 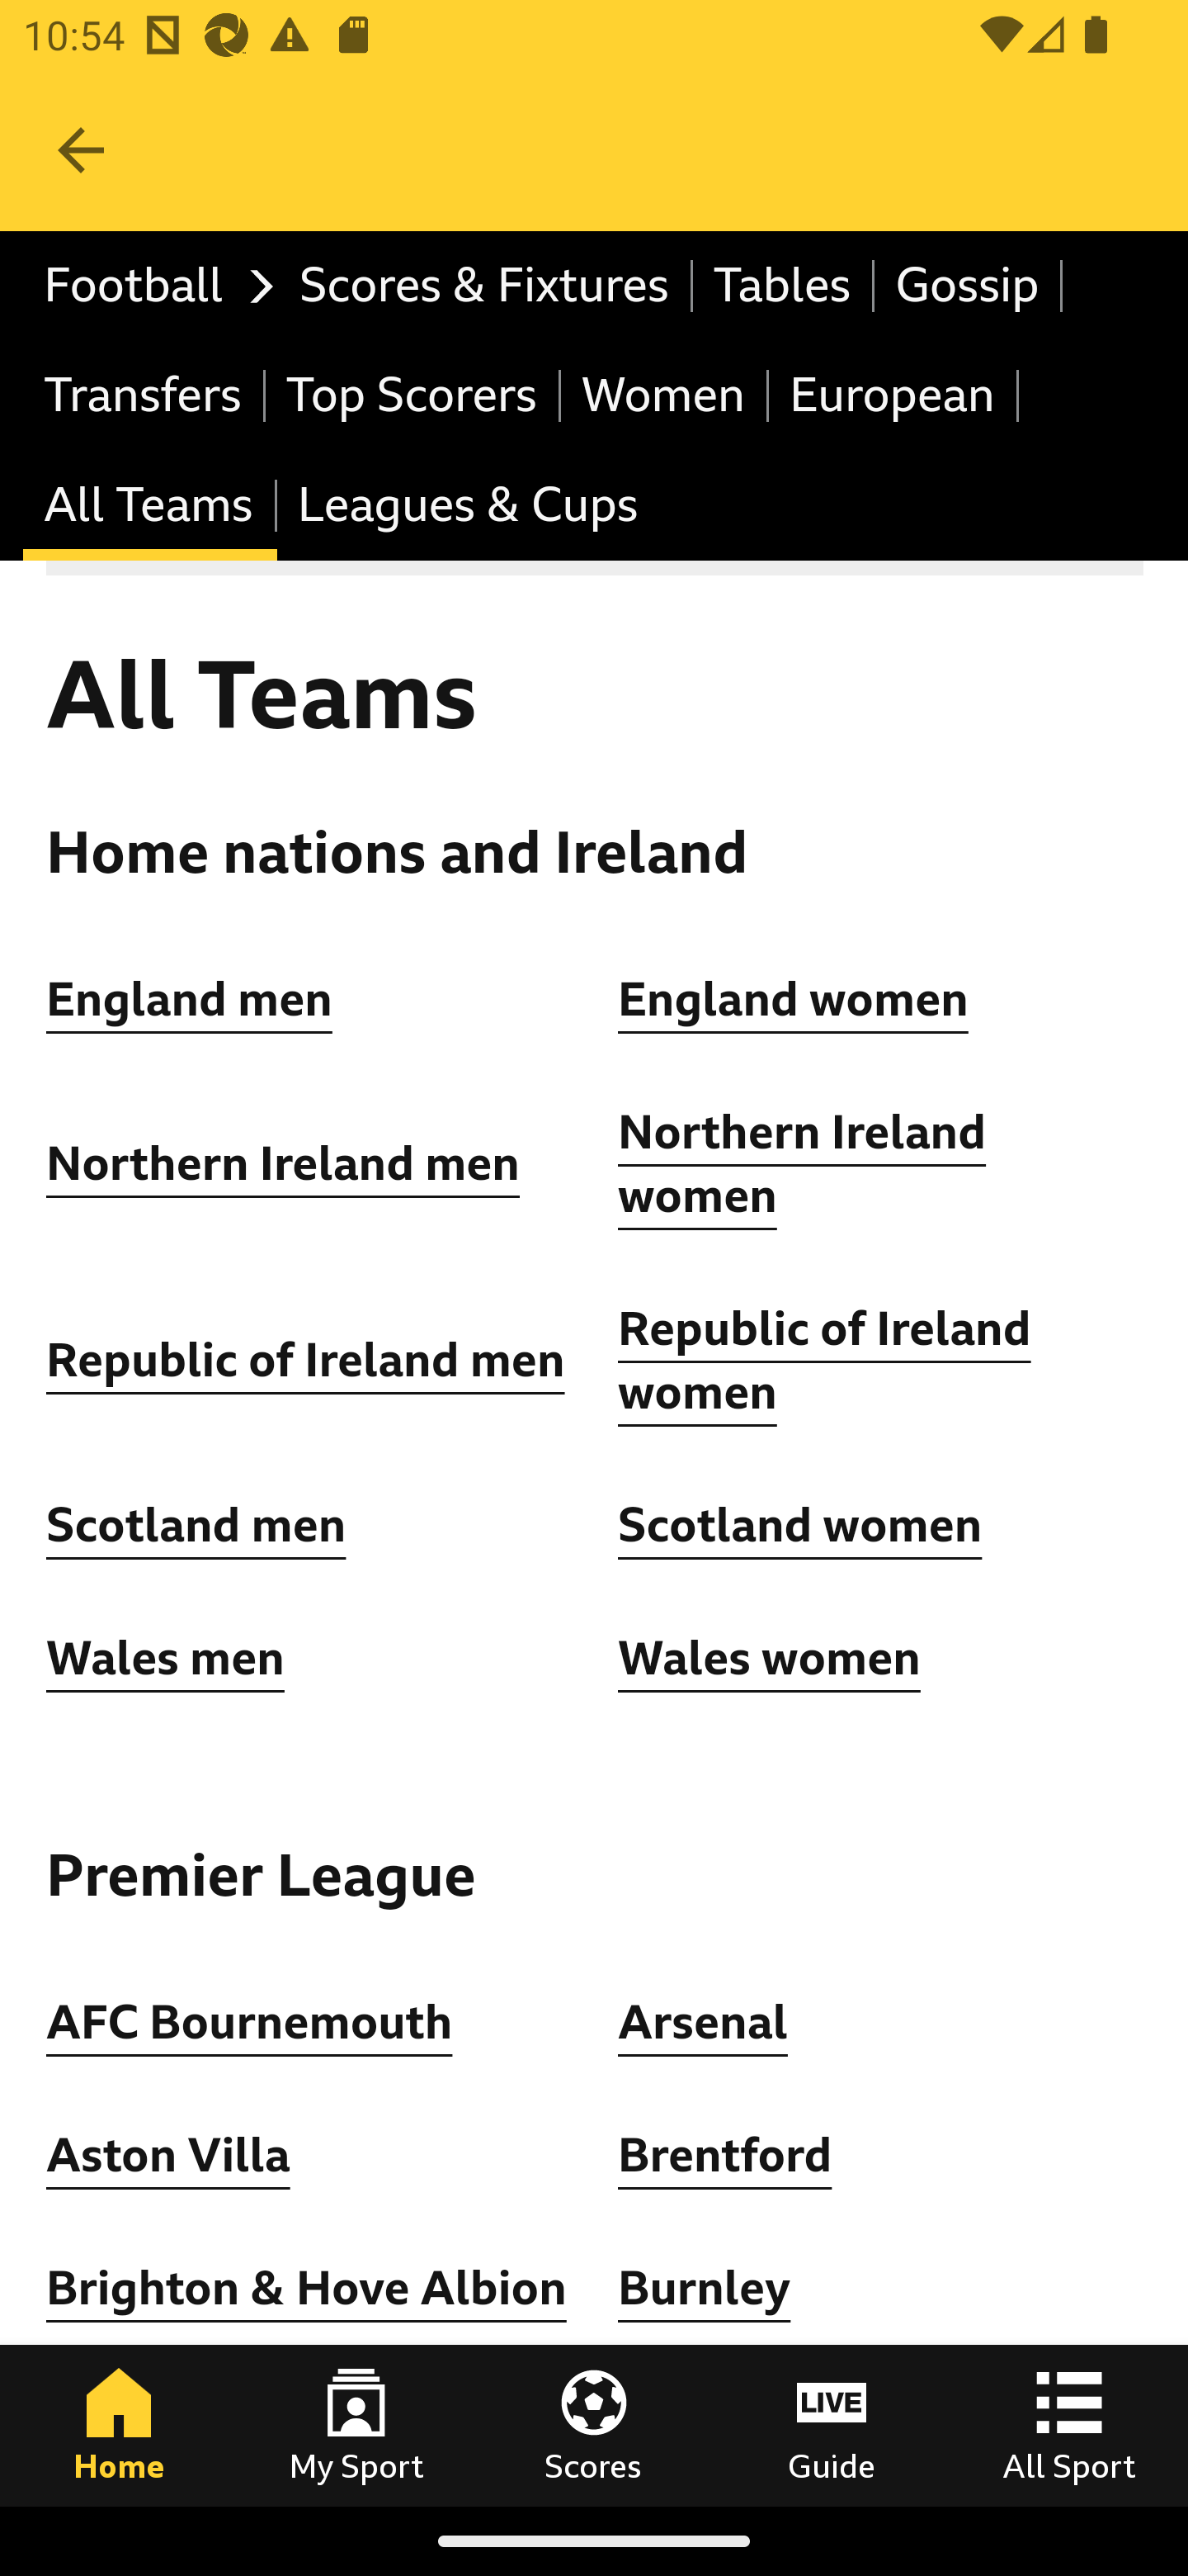 I want to click on Guide, so click(x=832, y=2425).